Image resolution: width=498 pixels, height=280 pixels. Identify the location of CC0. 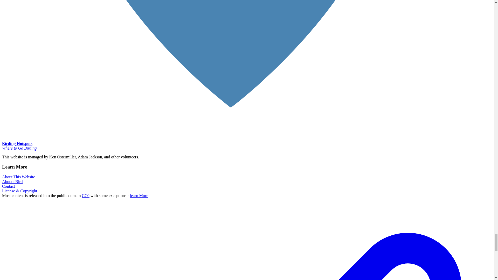
(86, 195).